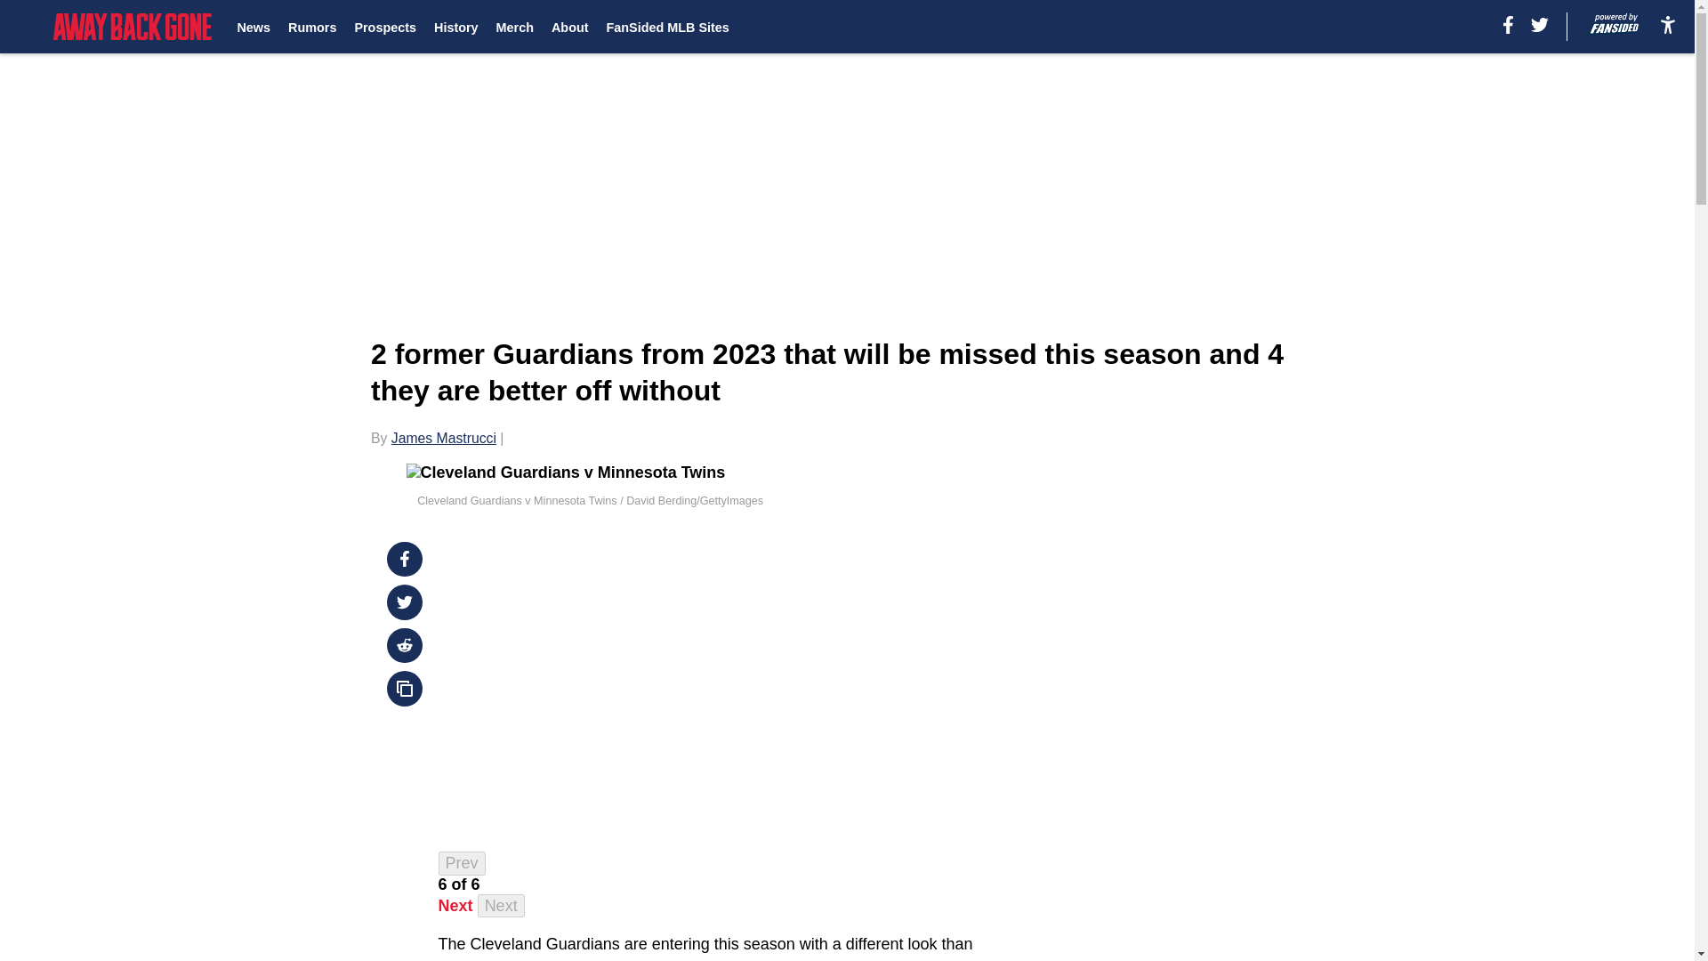 This screenshot has width=1708, height=961. I want to click on Merch, so click(514, 27).